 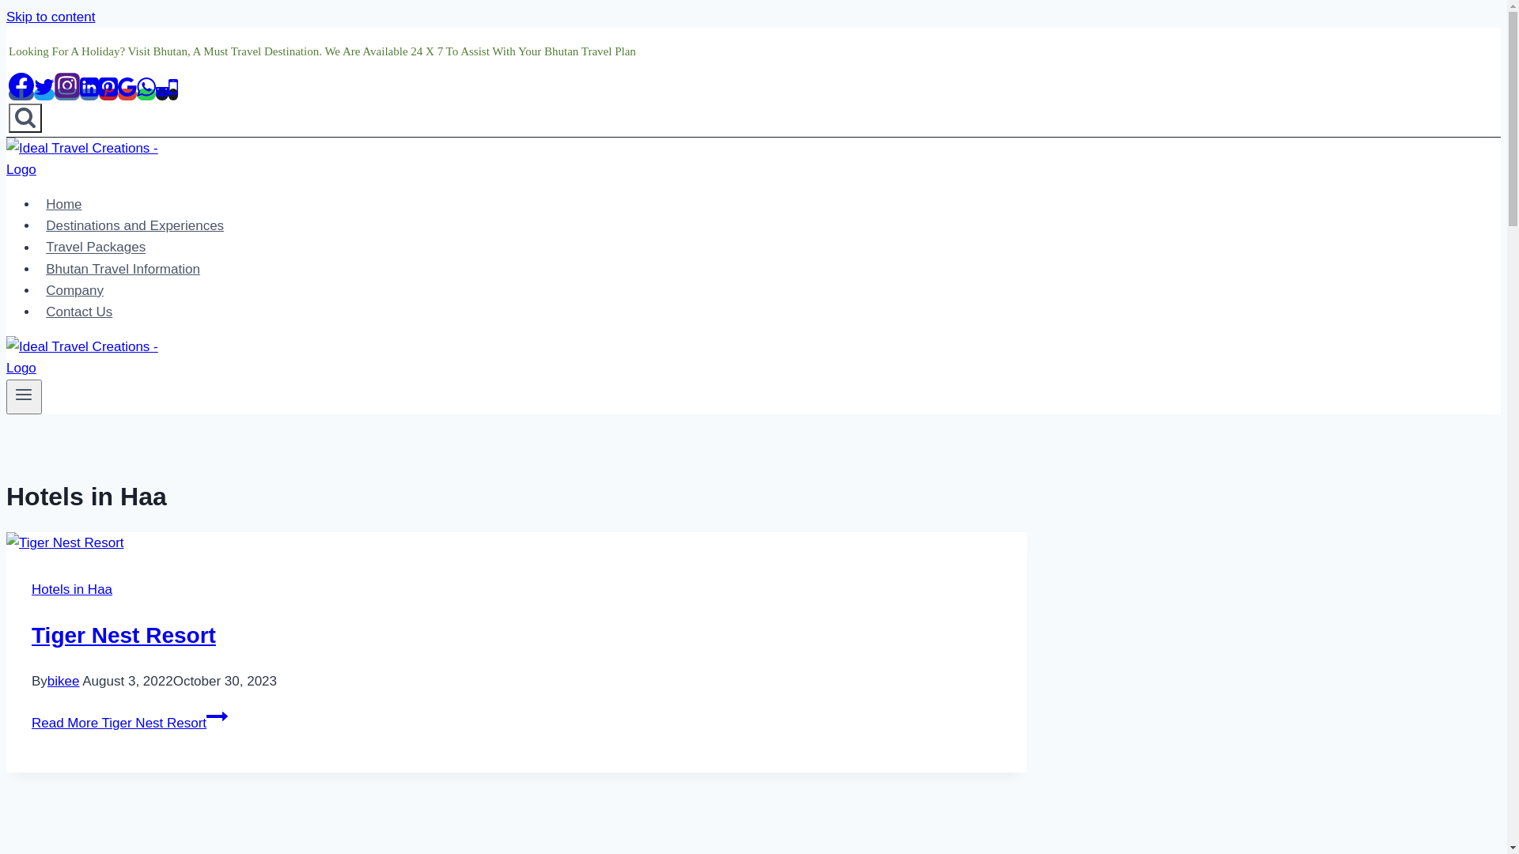 What do you see at coordinates (123, 269) in the screenshot?
I see `Bhutan Travel Information` at bounding box center [123, 269].